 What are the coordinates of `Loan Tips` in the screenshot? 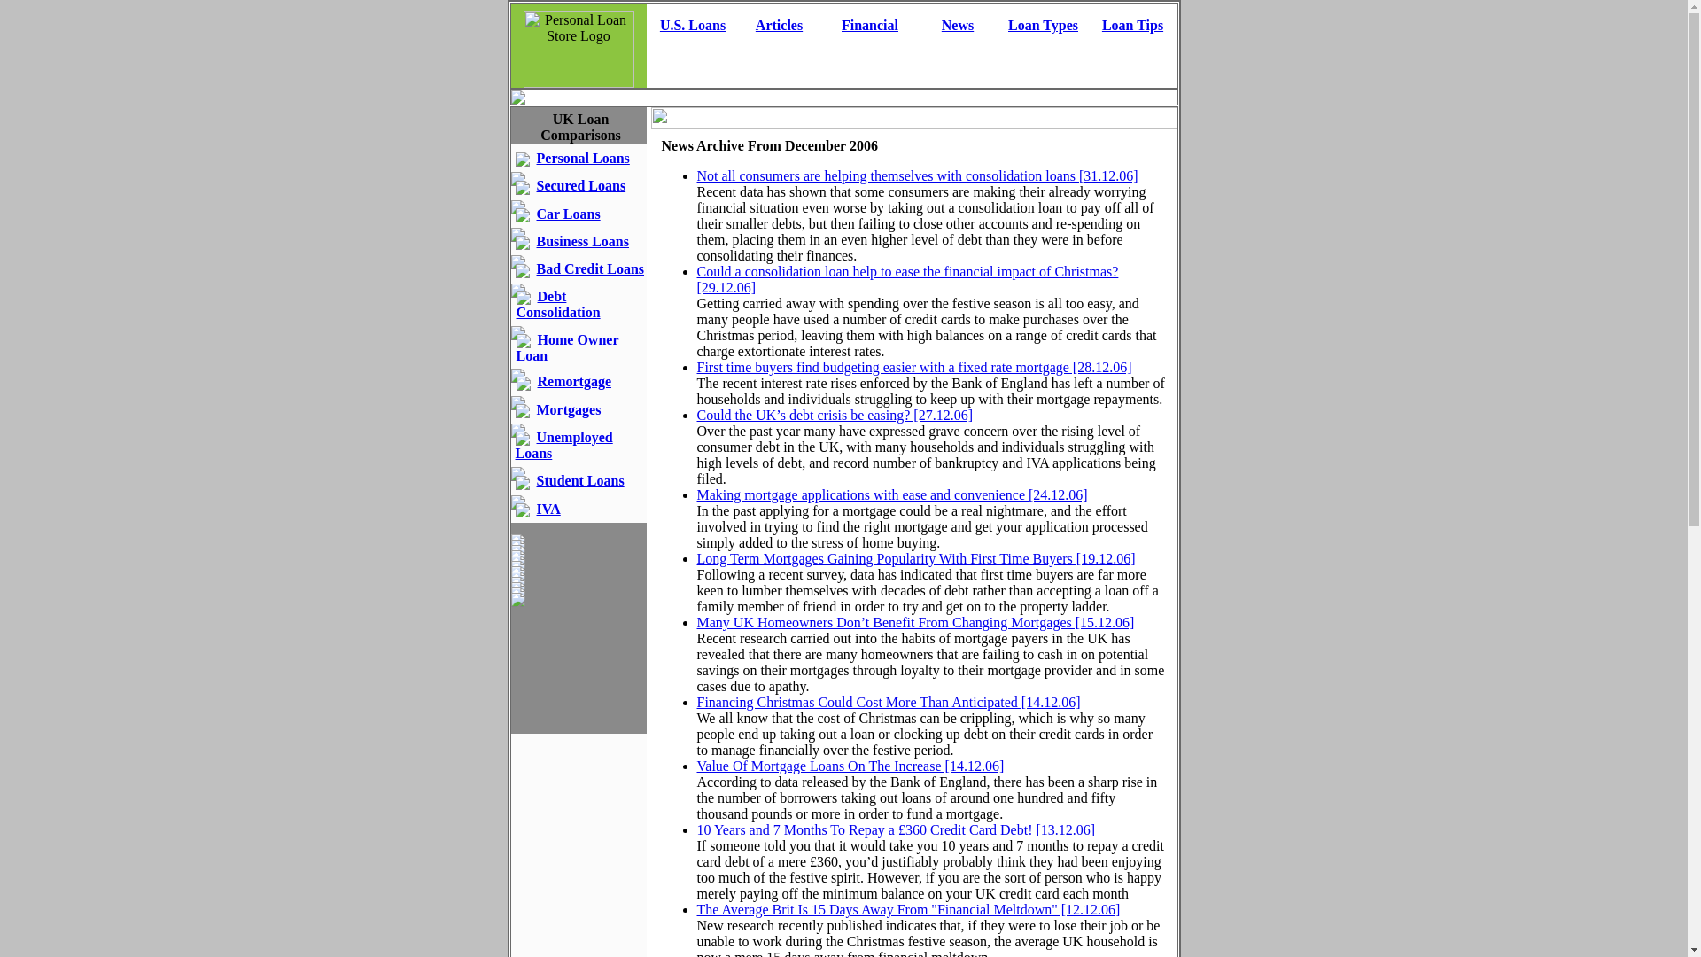 It's located at (1132, 25).